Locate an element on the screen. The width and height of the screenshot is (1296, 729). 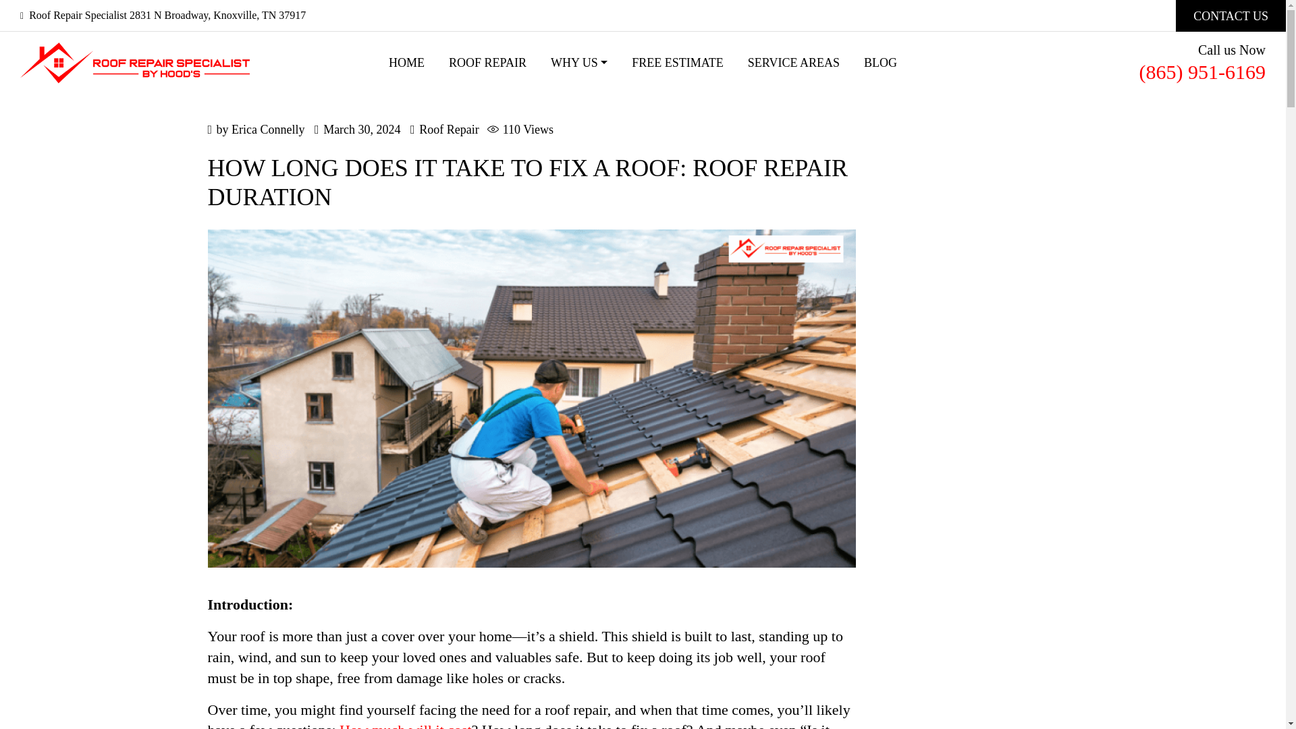
Blog is located at coordinates (880, 63).